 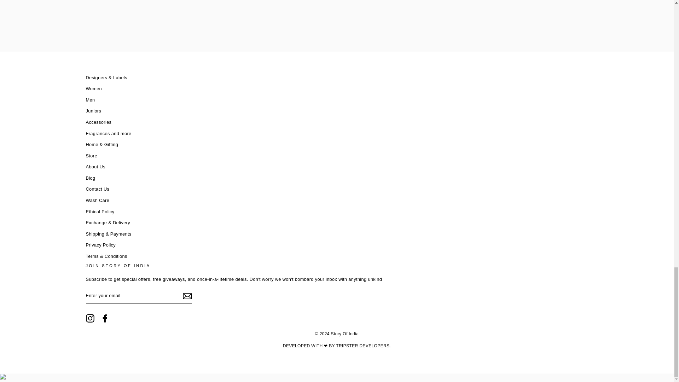 I want to click on Back to the top, so click(x=3, y=377).